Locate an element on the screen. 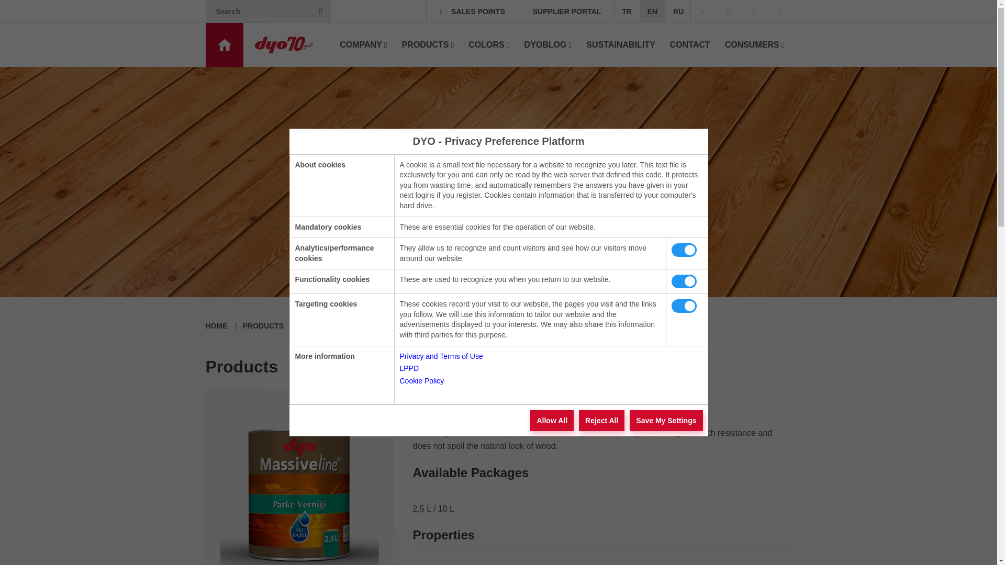 Image resolution: width=1005 pixels, height=565 pixels. DYOBLOG is located at coordinates (549, 45).